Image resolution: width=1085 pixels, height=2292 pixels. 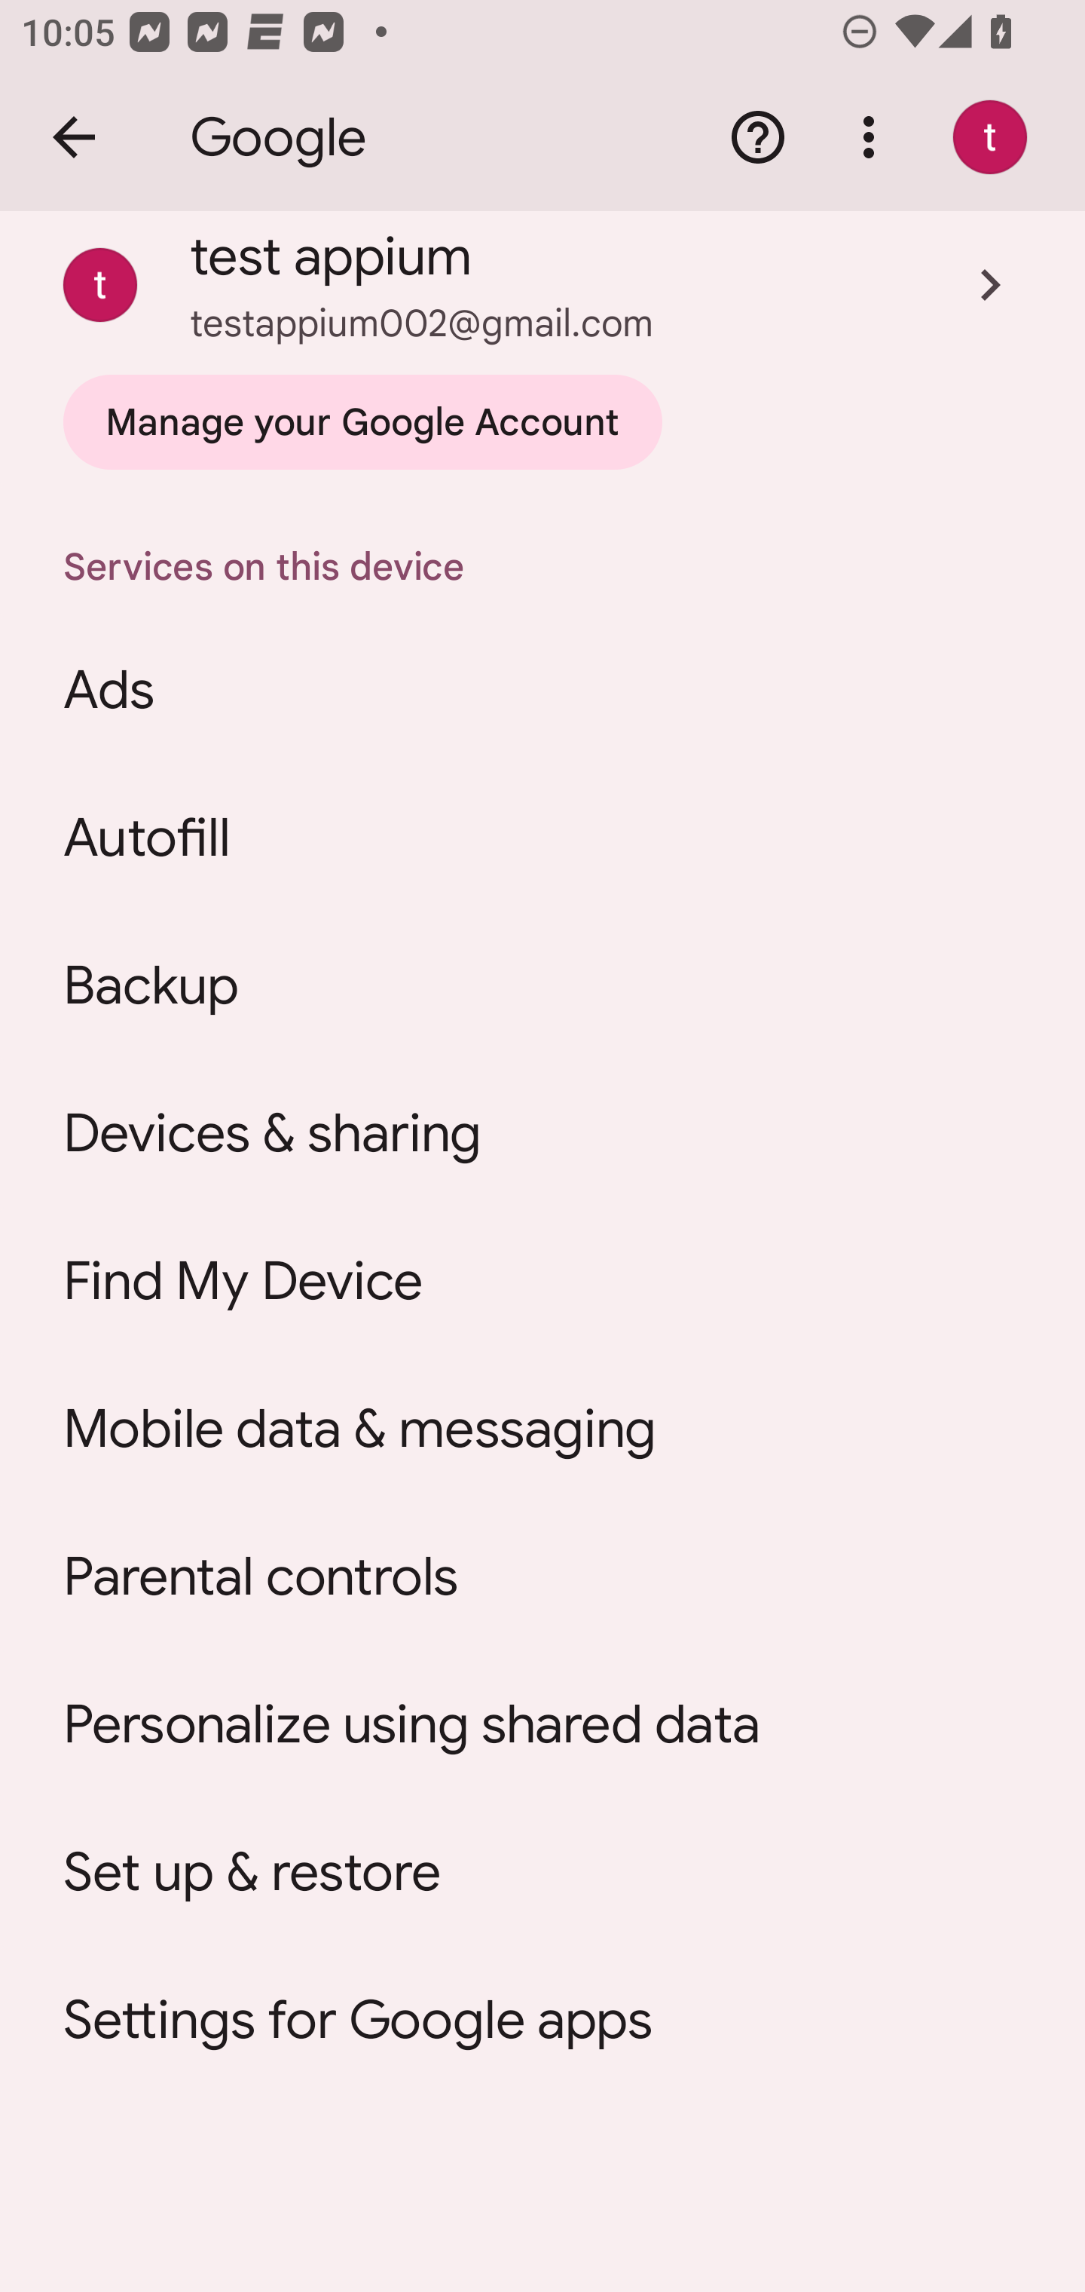 What do you see at coordinates (74, 137) in the screenshot?
I see `Navigate up` at bounding box center [74, 137].